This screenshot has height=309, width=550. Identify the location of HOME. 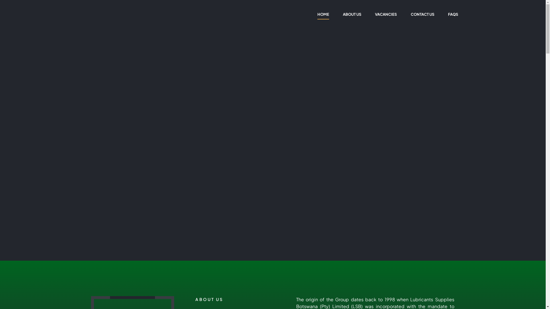
(323, 14).